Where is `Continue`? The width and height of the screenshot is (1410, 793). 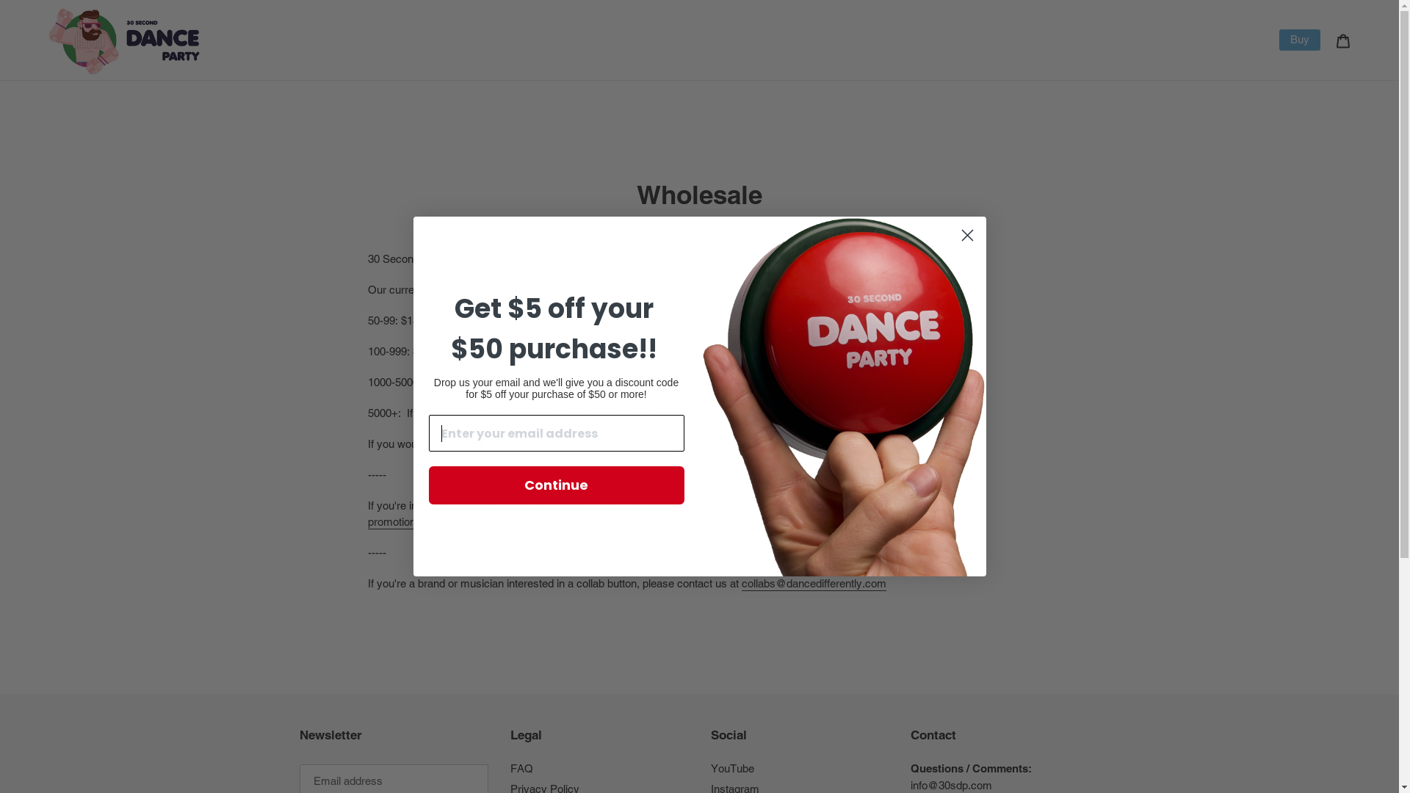 Continue is located at coordinates (557, 485).